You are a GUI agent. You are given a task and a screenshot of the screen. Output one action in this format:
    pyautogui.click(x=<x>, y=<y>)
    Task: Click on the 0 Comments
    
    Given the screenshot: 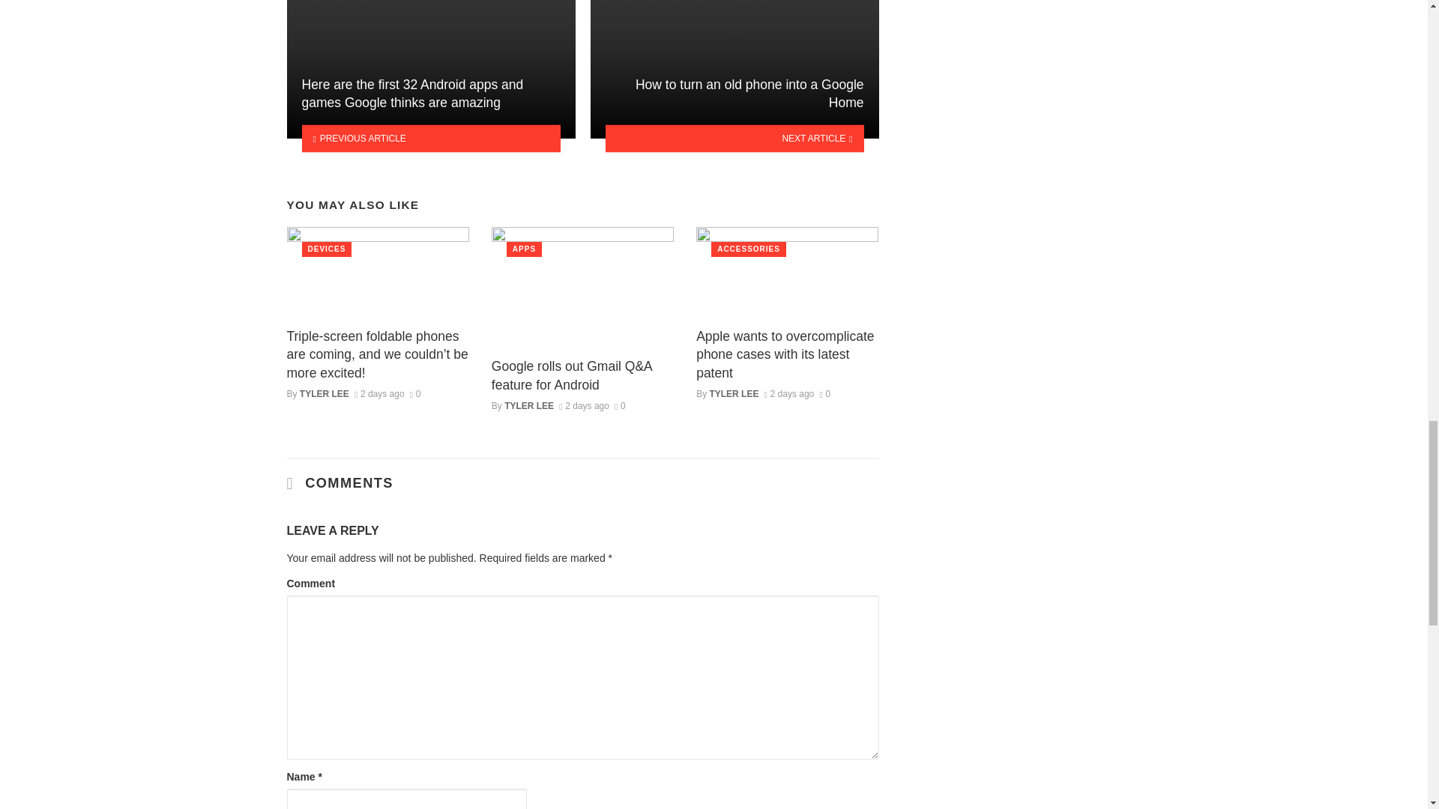 What is the action you would take?
    pyautogui.click(x=415, y=394)
    